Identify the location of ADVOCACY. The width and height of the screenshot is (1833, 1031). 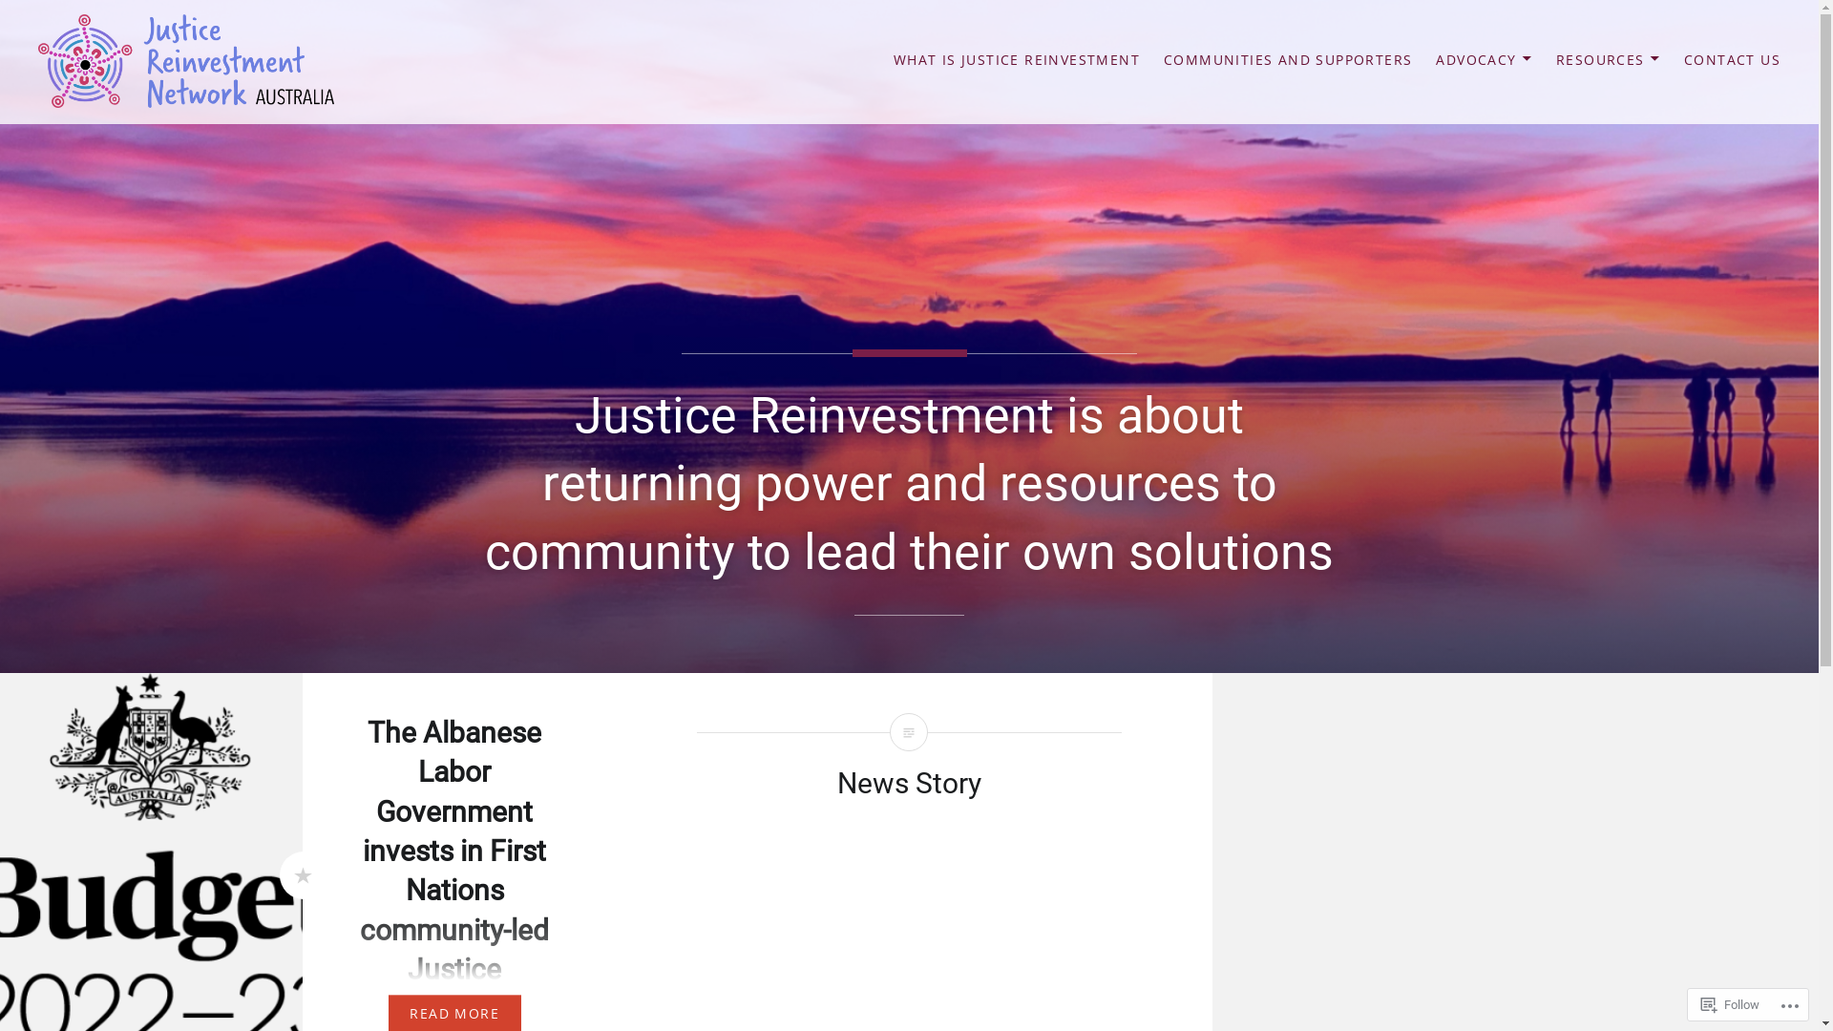
(1484, 61).